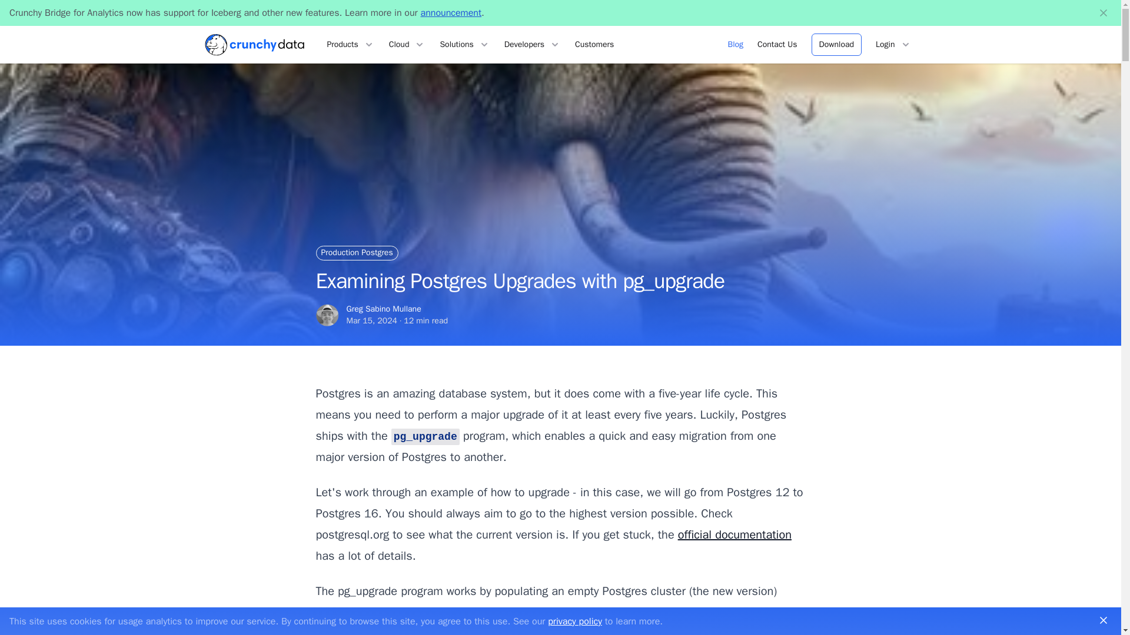 The image size is (1130, 635). I want to click on Production Postgres, so click(356, 253).